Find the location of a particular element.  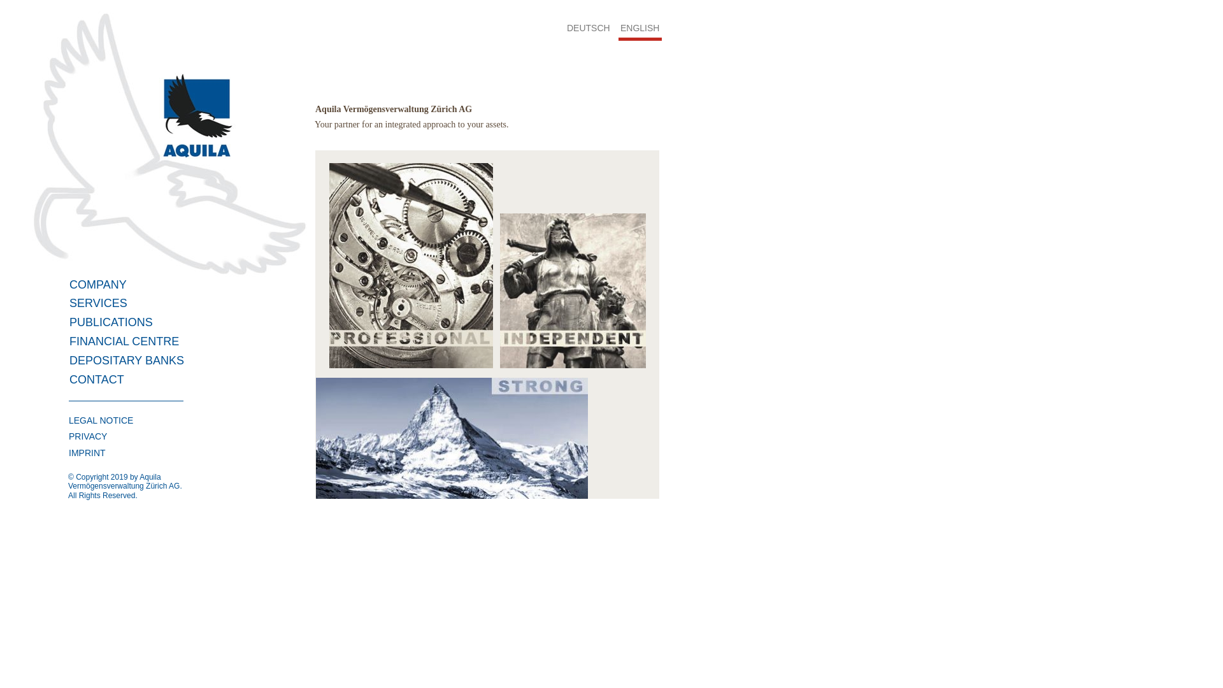

PUBLICATIONS is located at coordinates (129, 322).